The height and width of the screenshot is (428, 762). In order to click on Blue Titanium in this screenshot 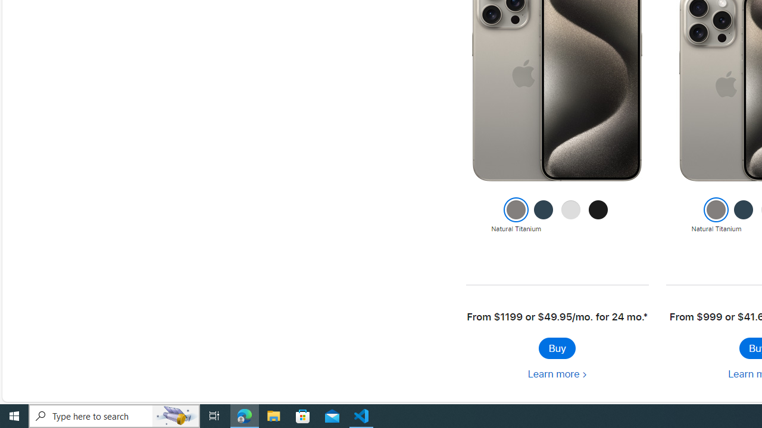, I will do `click(744, 216)`.